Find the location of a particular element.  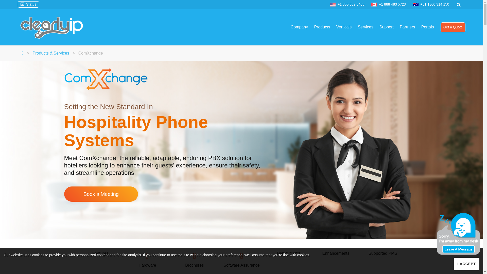

Get a Quote is located at coordinates (453, 27).